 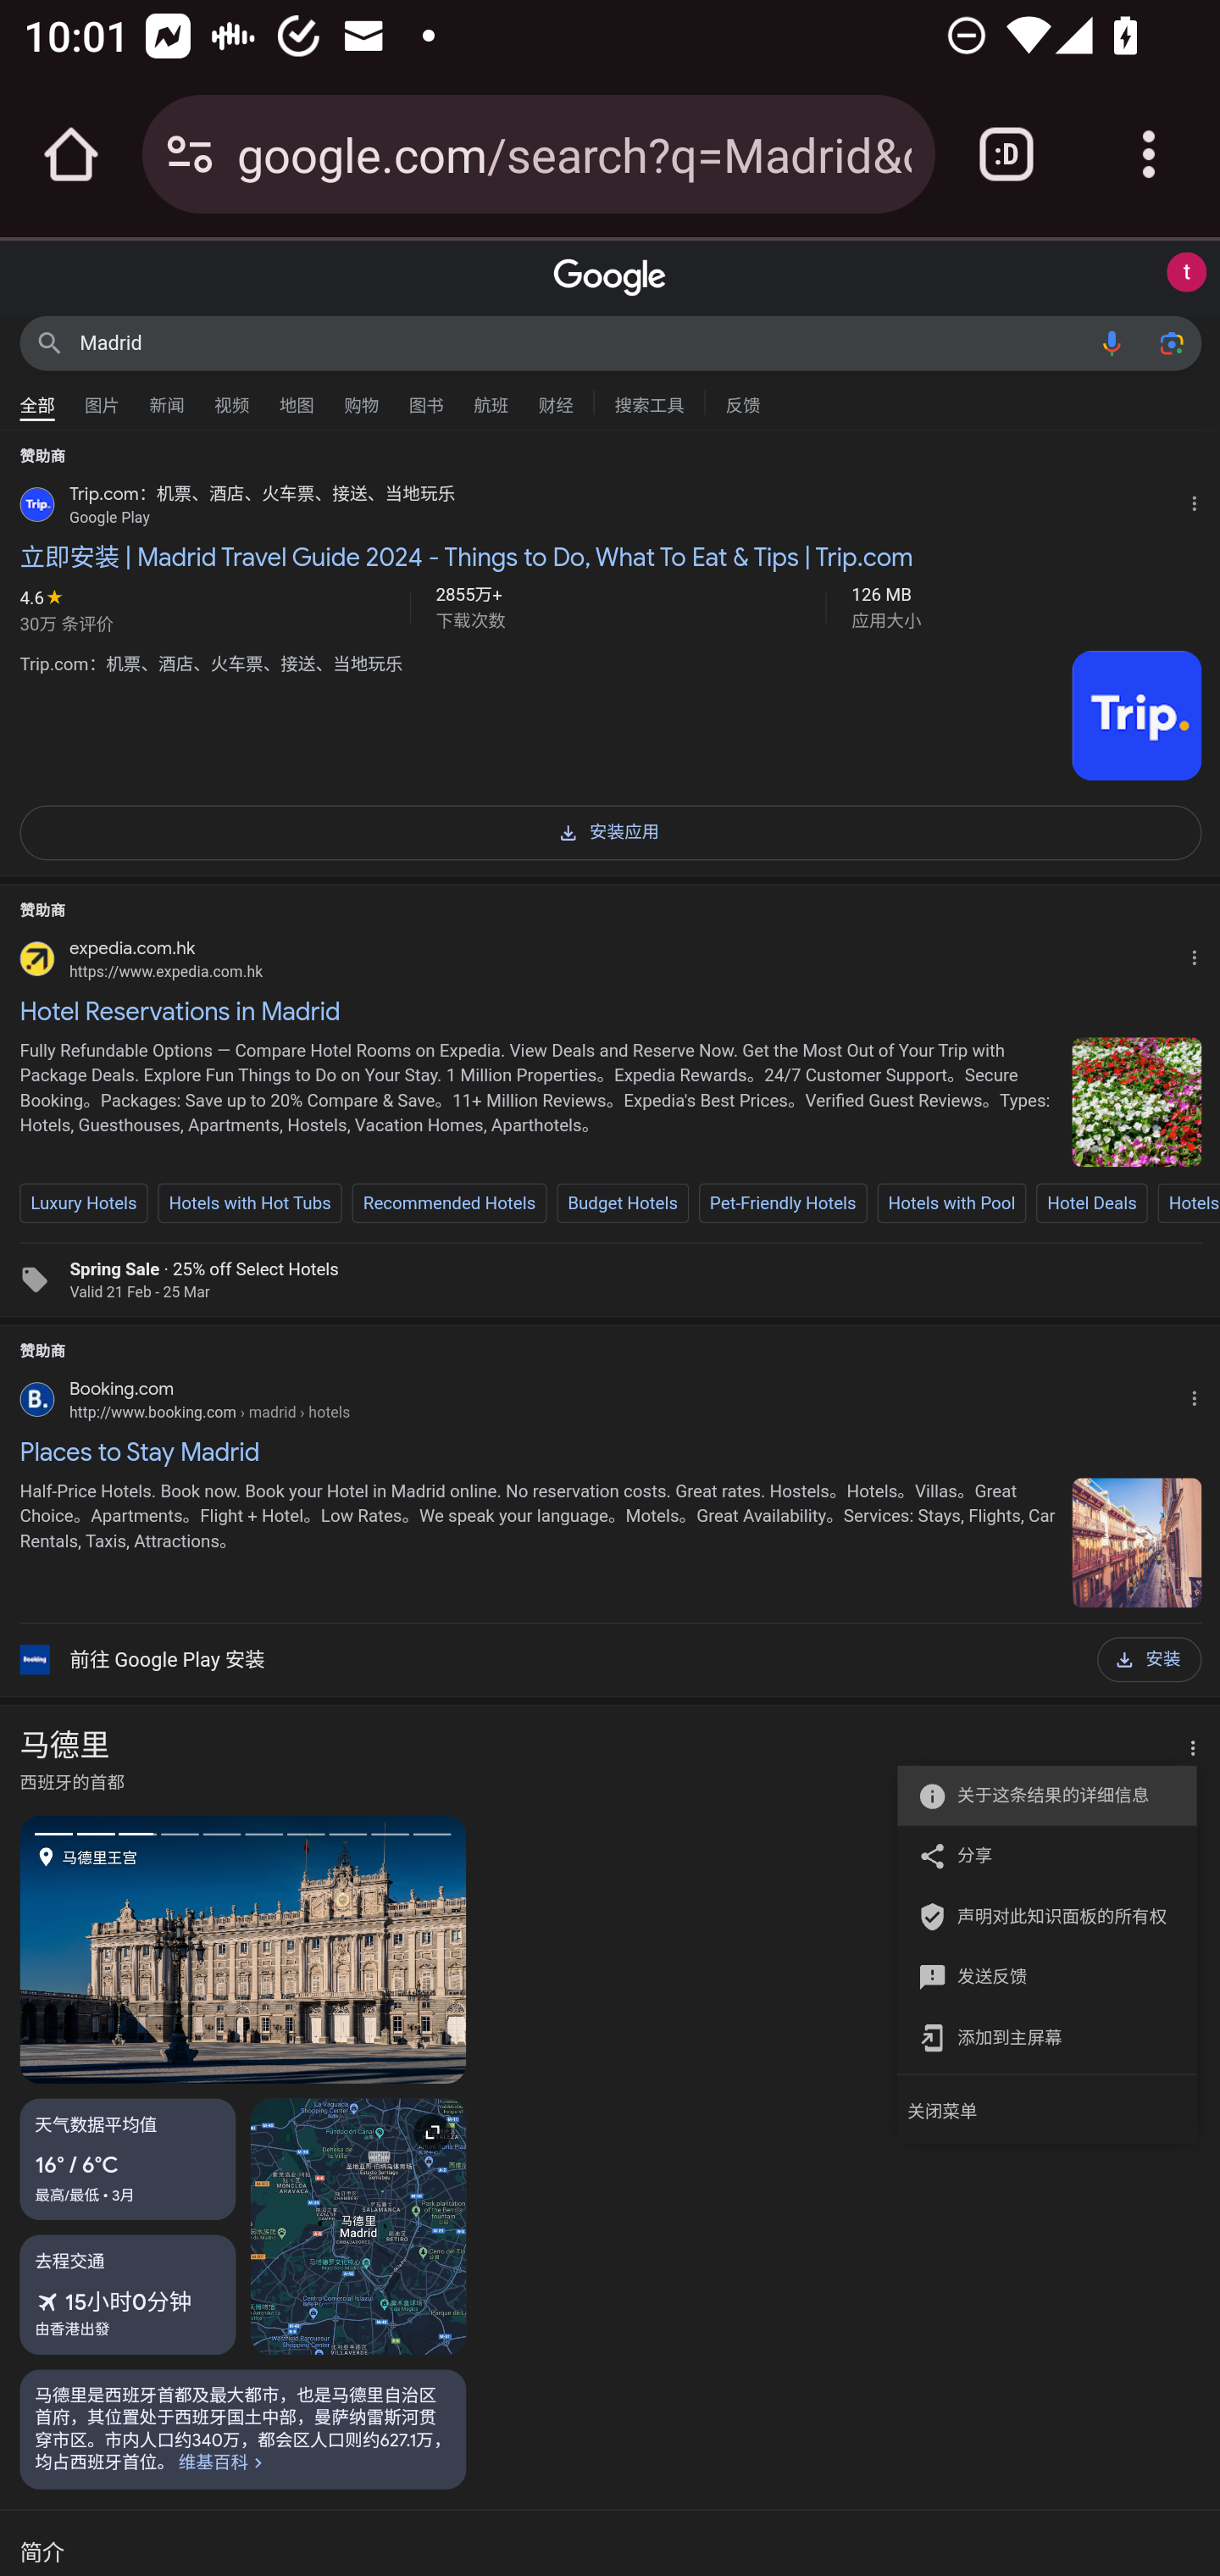 What do you see at coordinates (449, 1203) in the screenshot?
I see `Recommended Hotels` at bounding box center [449, 1203].